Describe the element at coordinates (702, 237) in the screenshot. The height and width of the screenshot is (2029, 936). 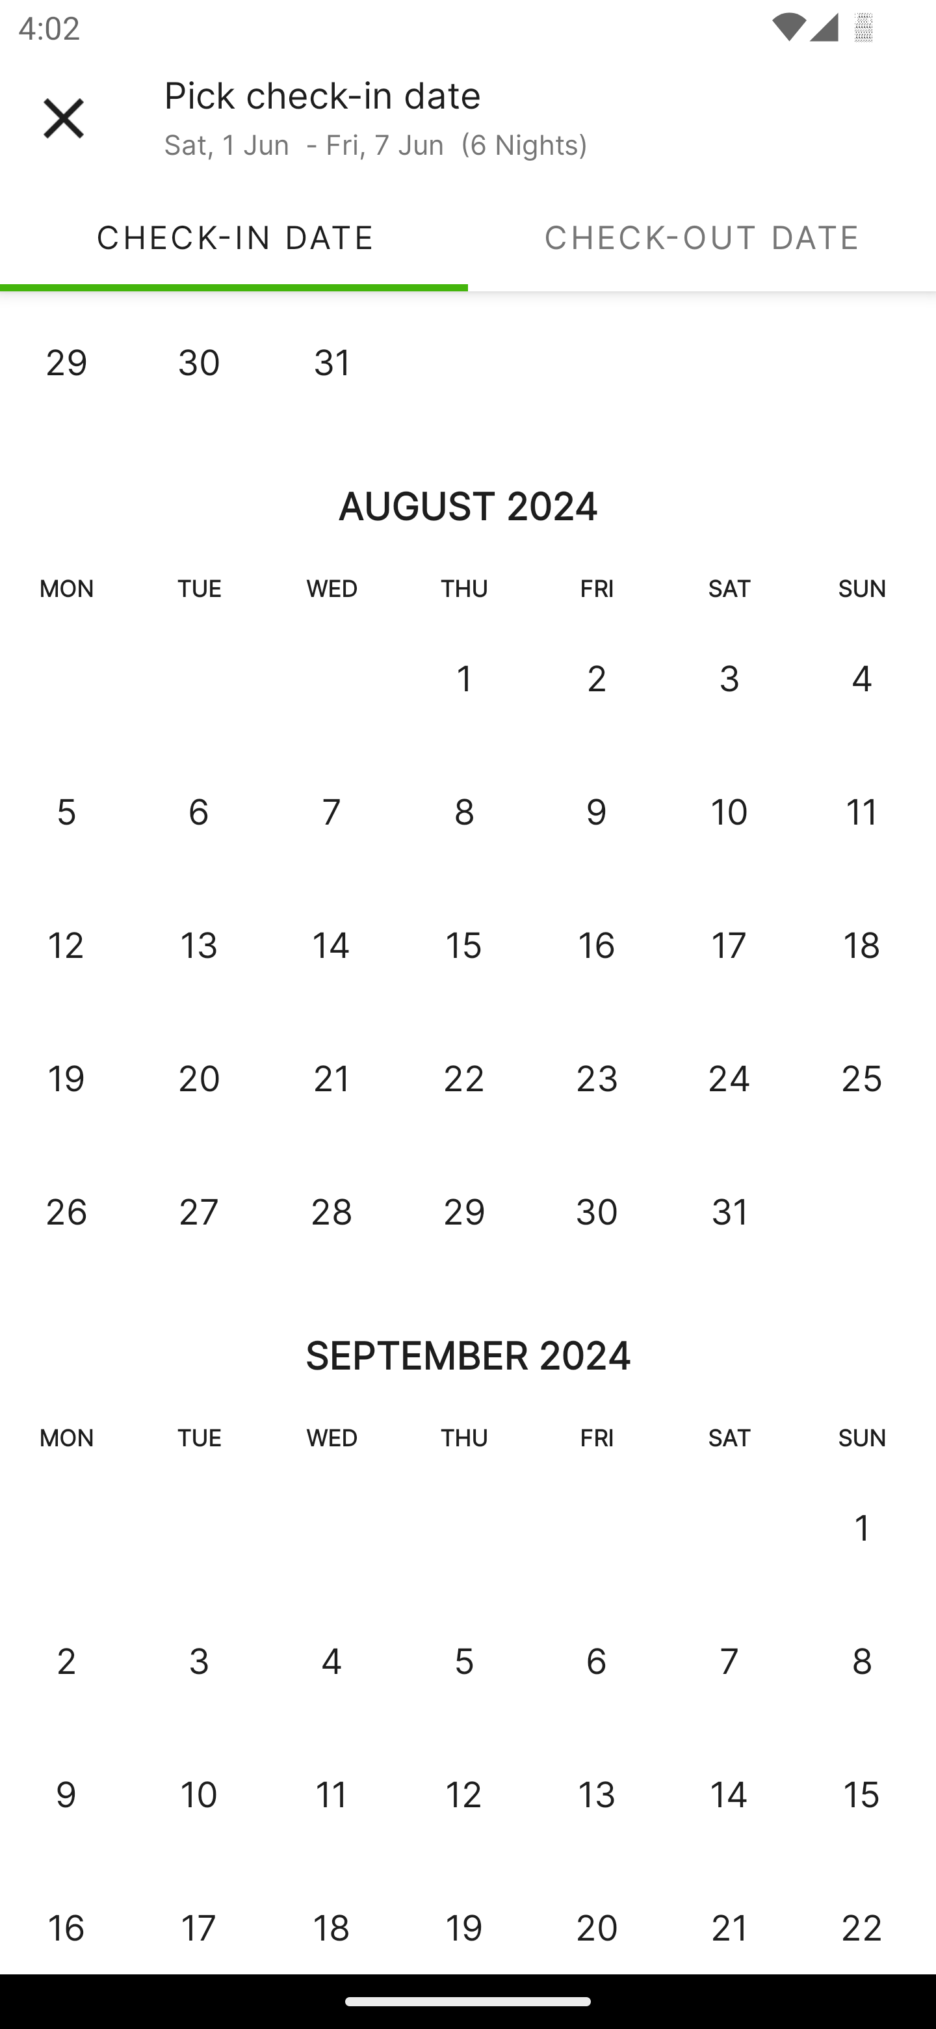
I see `Check-out Date CHECK-OUT DATE` at that location.